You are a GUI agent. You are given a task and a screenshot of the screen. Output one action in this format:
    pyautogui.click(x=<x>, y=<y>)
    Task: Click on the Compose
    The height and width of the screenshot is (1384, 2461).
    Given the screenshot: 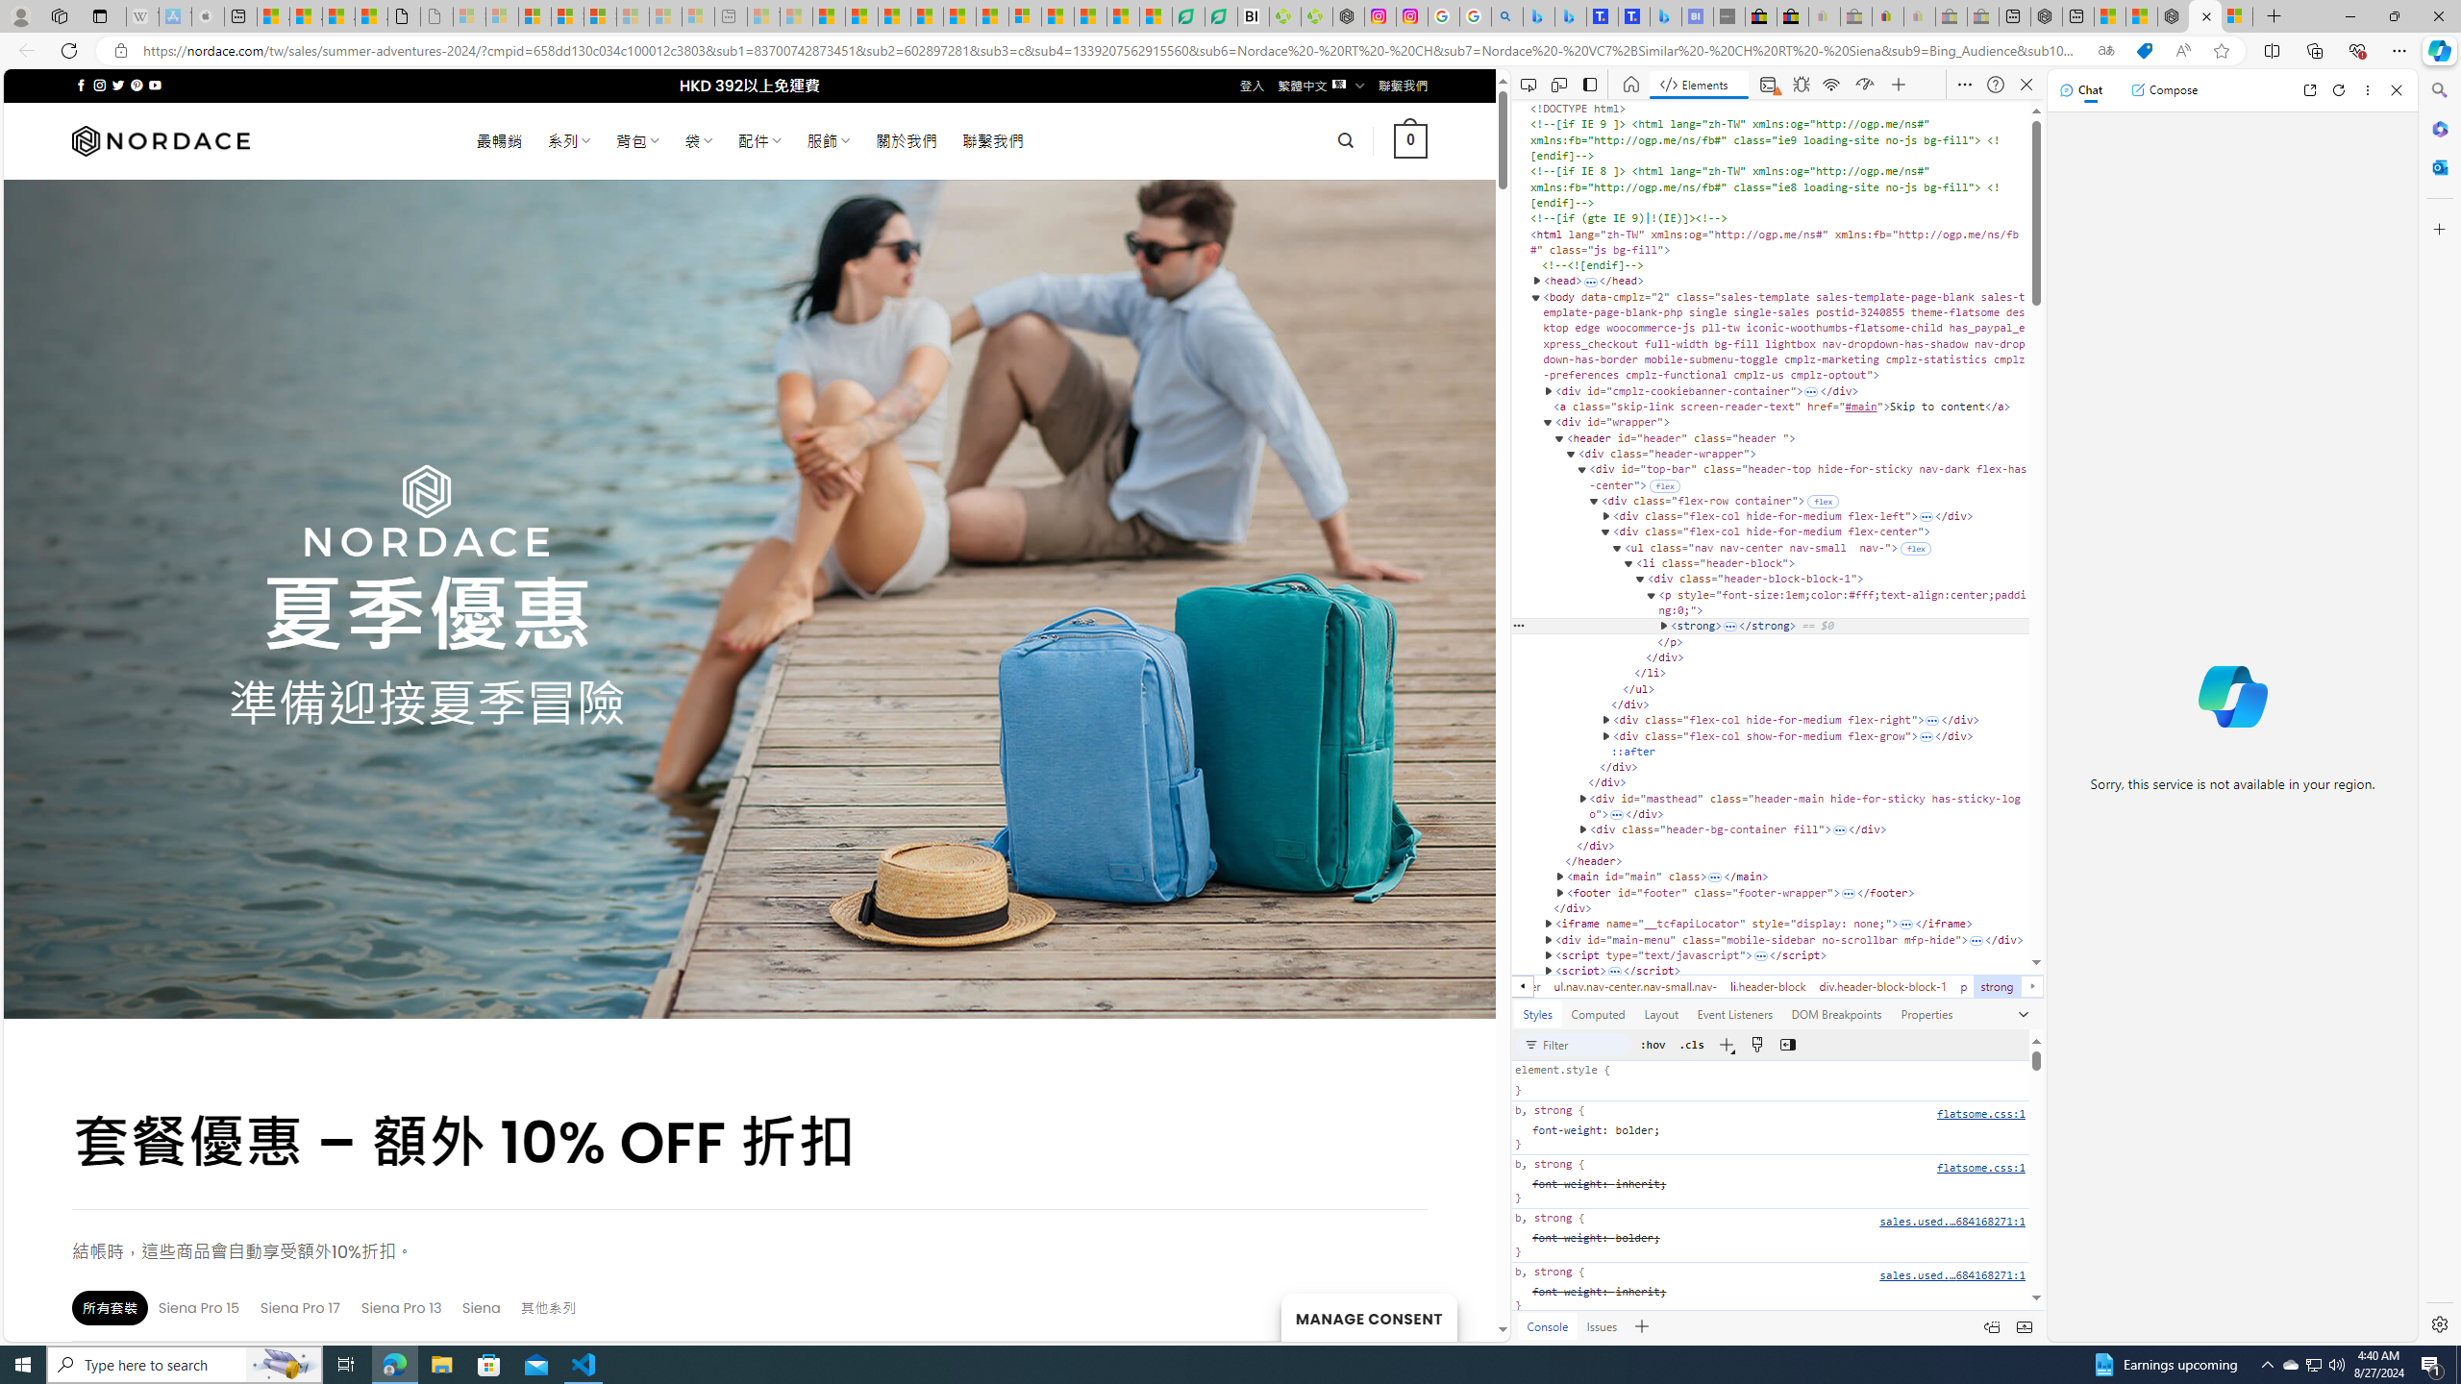 What is the action you would take?
    pyautogui.click(x=2164, y=89)
    